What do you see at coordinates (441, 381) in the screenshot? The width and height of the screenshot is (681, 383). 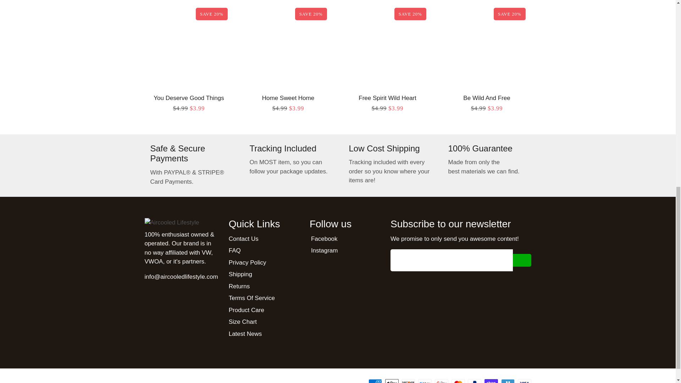 I see `Google Pay` at bounding box center [441, 381].